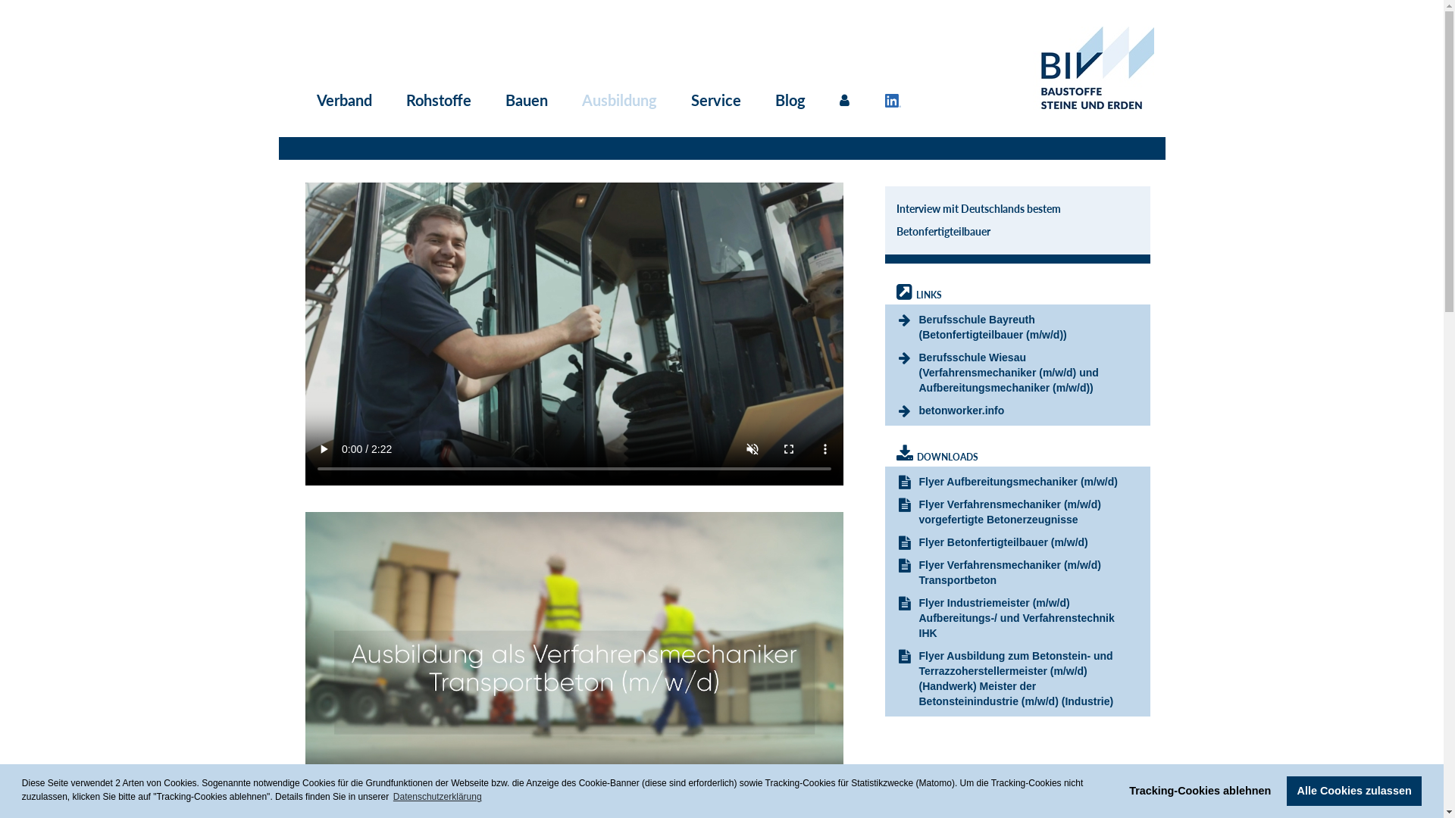 Image resolution: width=1455 pixels, height=818 pixels. Describe the element at coordinates (712, 100) in the screenshot. I see `Service` at that location.